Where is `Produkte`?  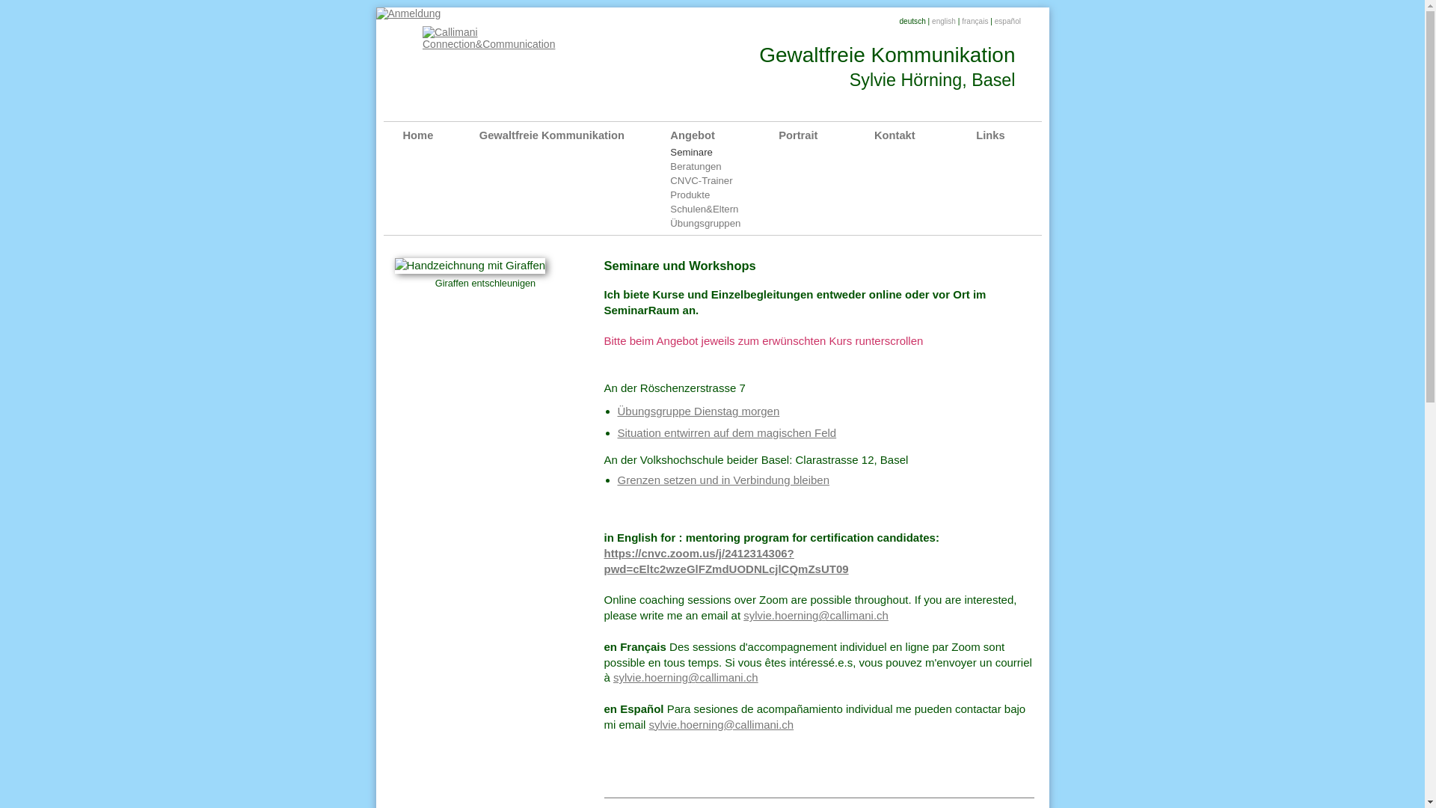
Produkte is located at coordinates (722, 195).